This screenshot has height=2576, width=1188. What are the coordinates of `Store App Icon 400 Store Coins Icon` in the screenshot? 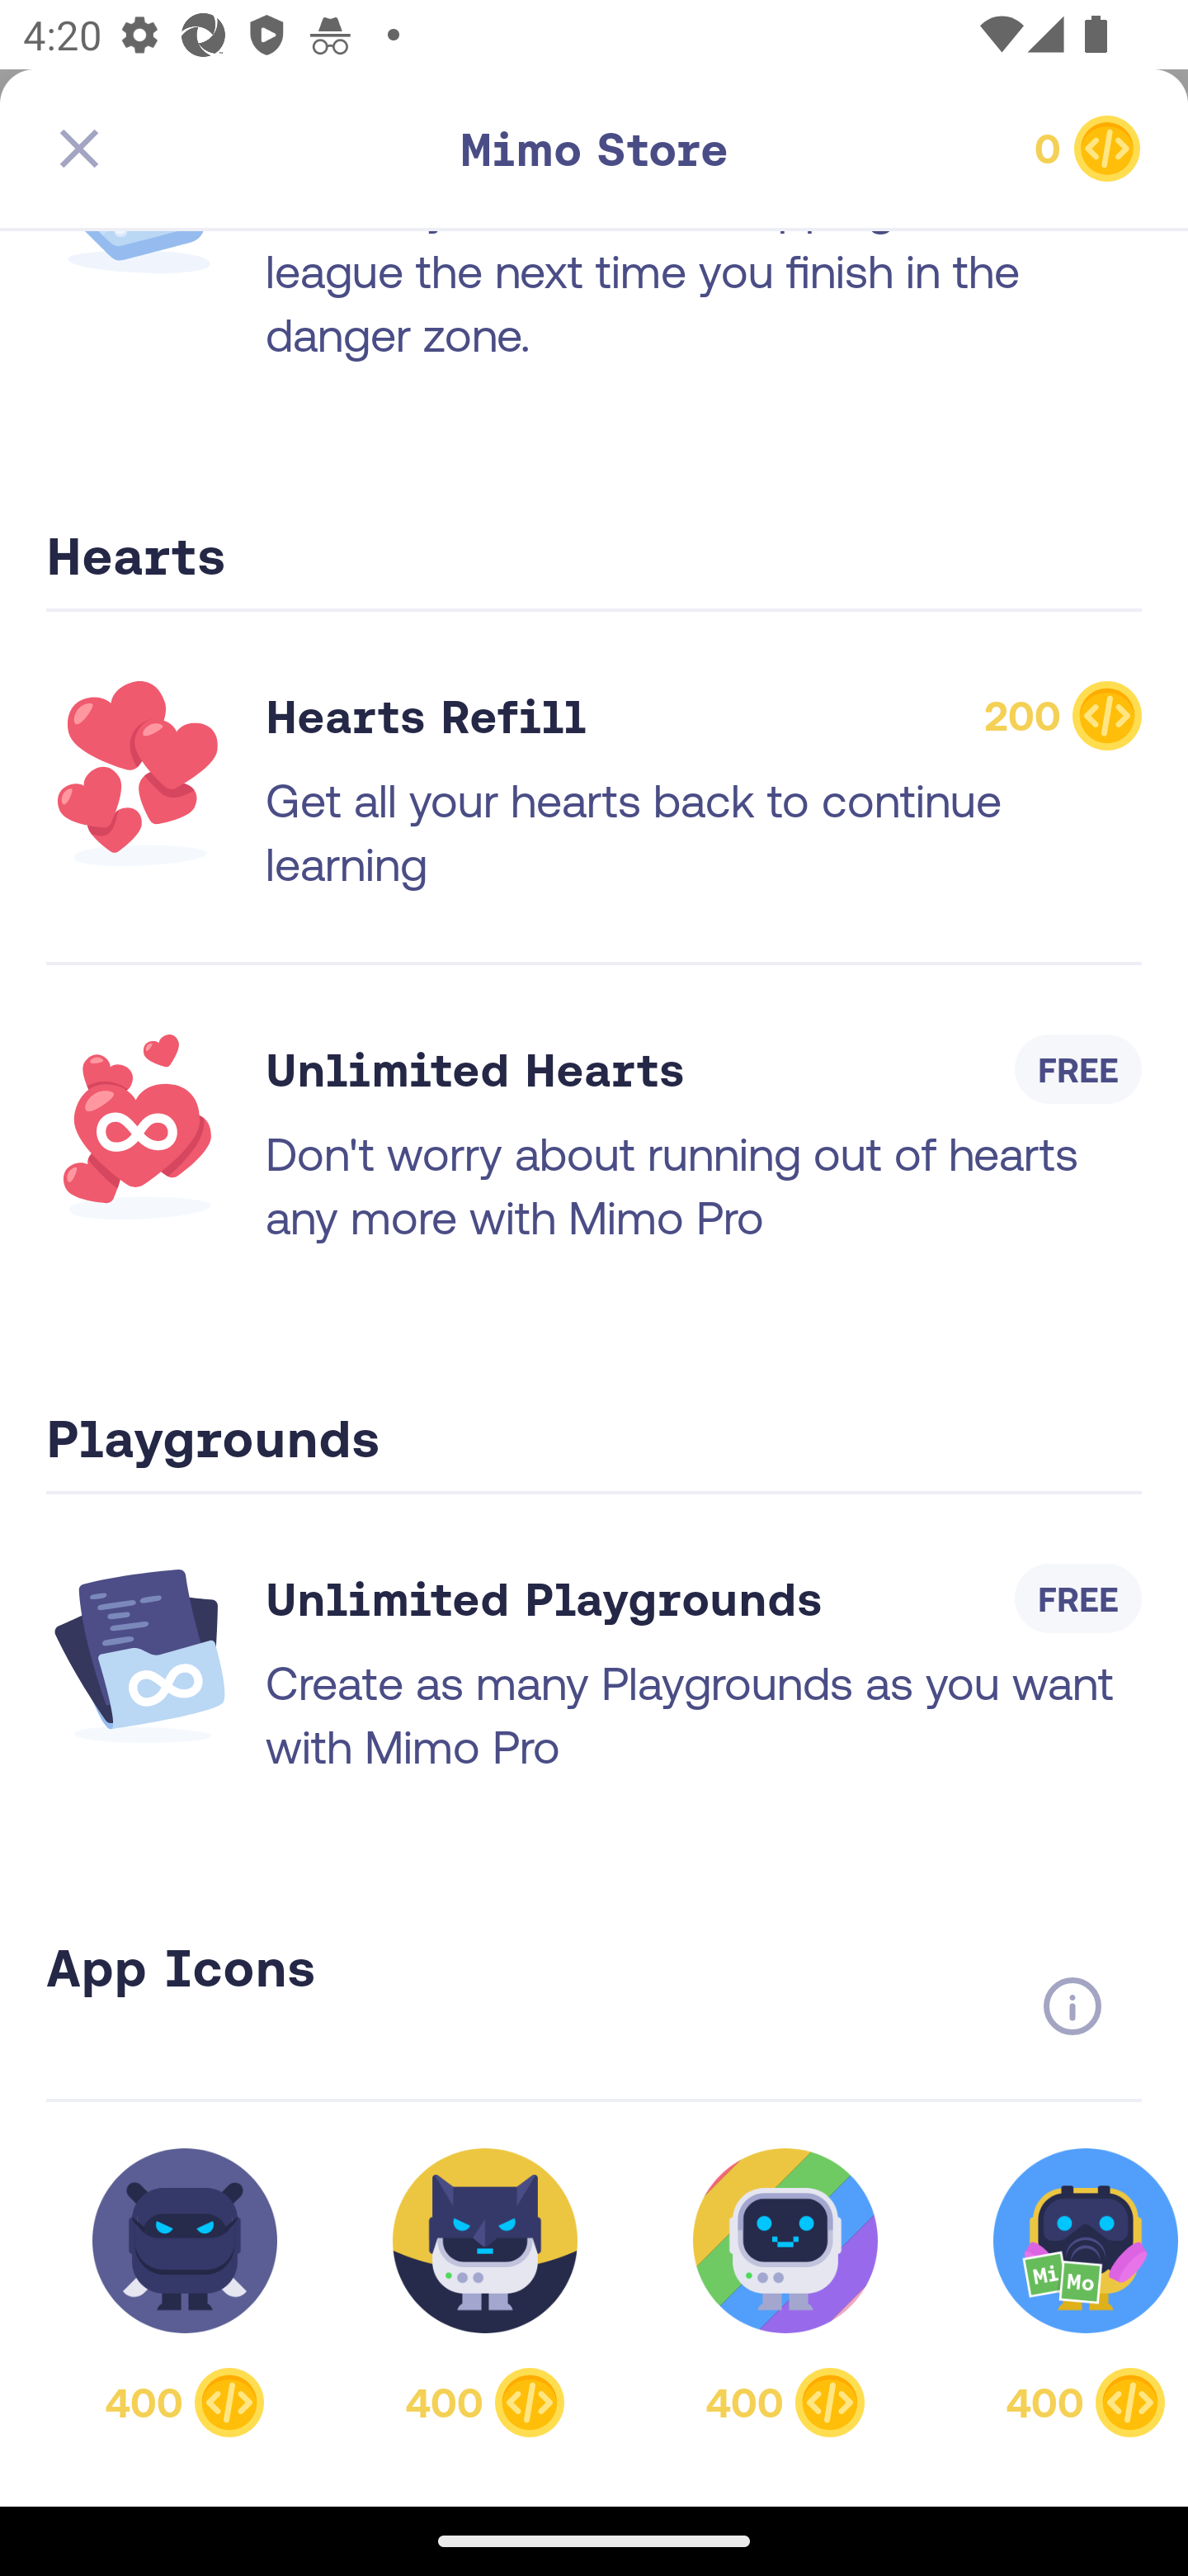 It's located at (1068, 2292).